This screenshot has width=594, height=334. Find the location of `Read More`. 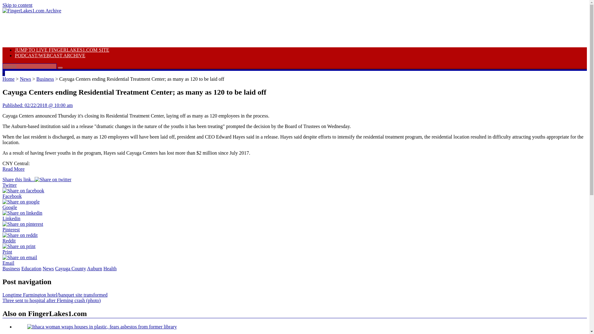

Read More is located at coordinates (14, 169).